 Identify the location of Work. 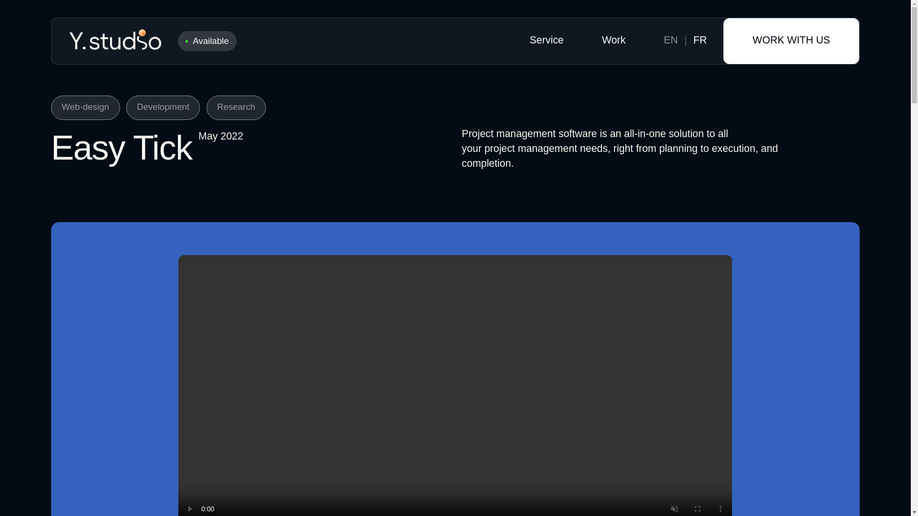
(613, 41).